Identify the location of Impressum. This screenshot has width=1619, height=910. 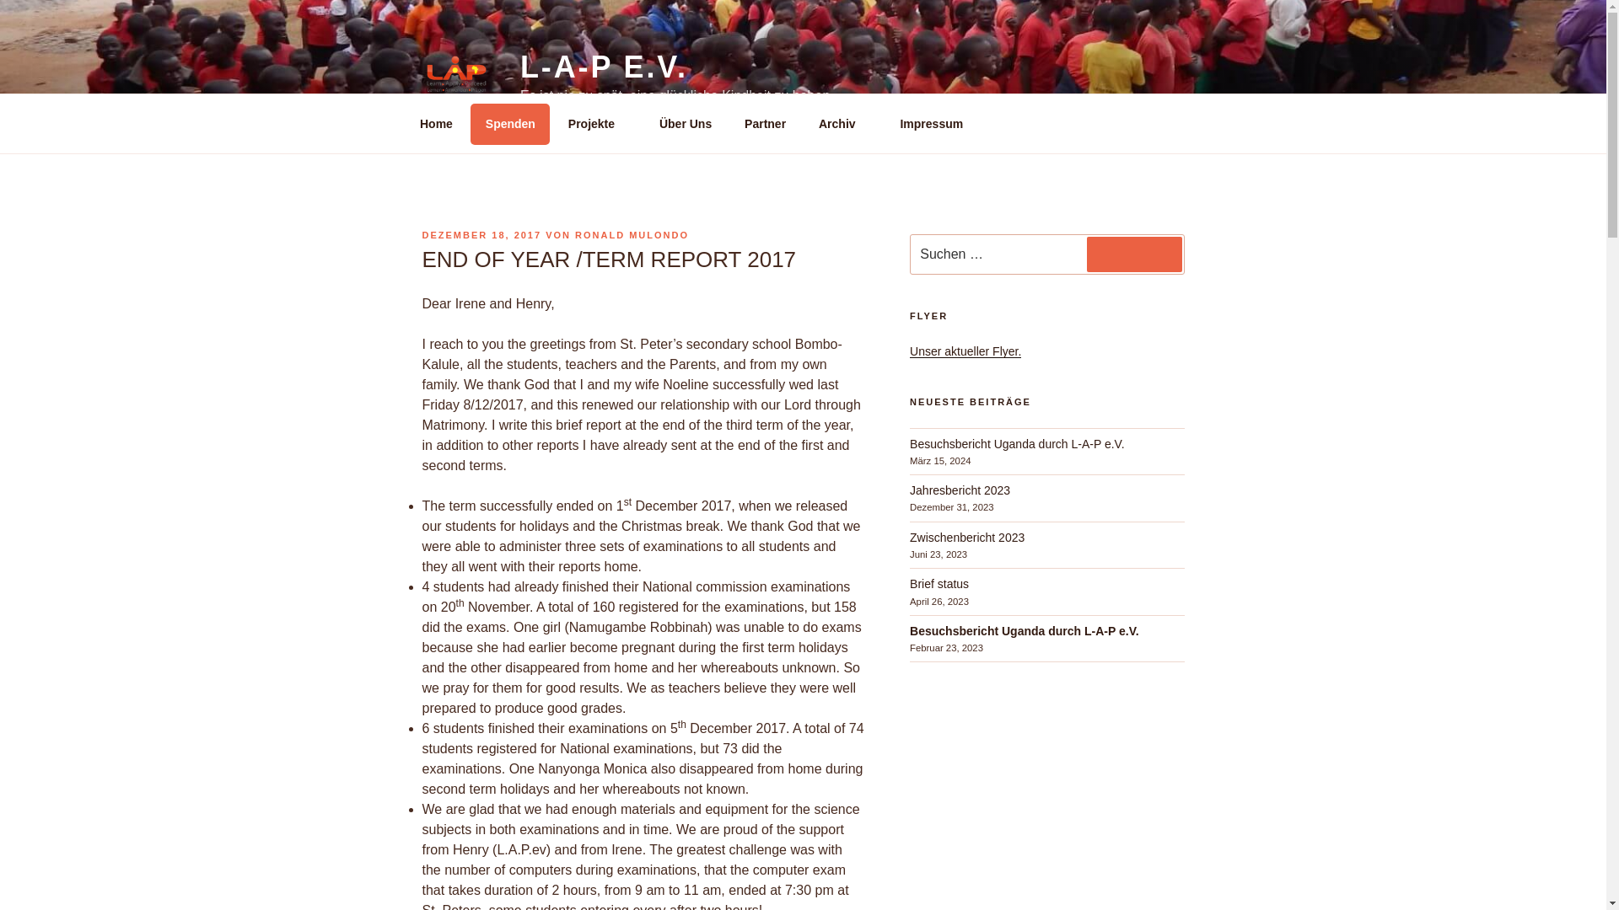
(938, 123).